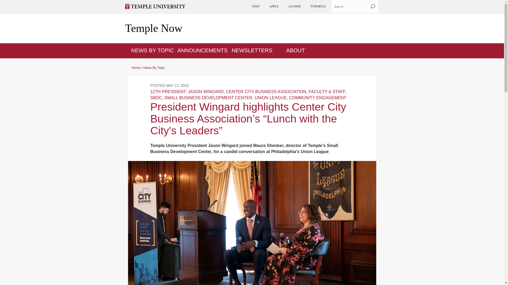 The height and width of the screenshot is (285, 508). What do you see at coordinates (294, 7) in the screenshot?
I see `ALUMNI` at bounding box center [294, 7].